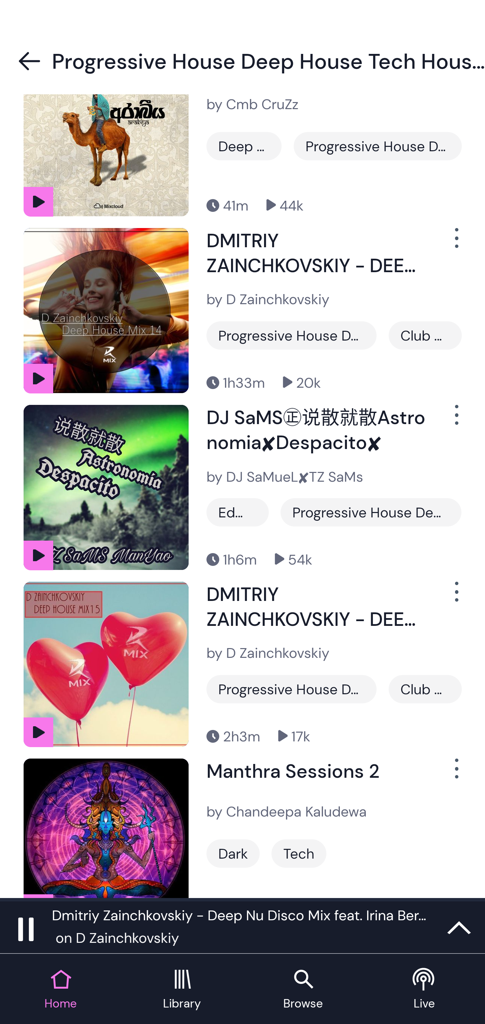  What do you see at coordinates (455, 774) in the screenshot?
I see `Show Options Menu Button` at bounding box center [455, 774].